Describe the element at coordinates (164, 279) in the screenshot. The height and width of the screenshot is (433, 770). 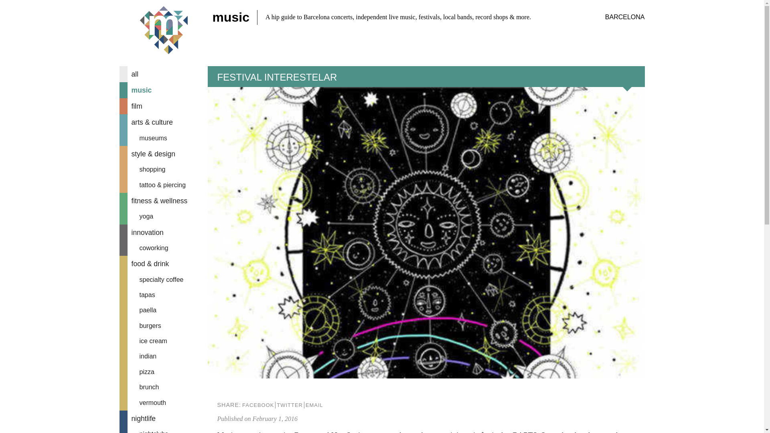
I see `specialty coffee` at that location.